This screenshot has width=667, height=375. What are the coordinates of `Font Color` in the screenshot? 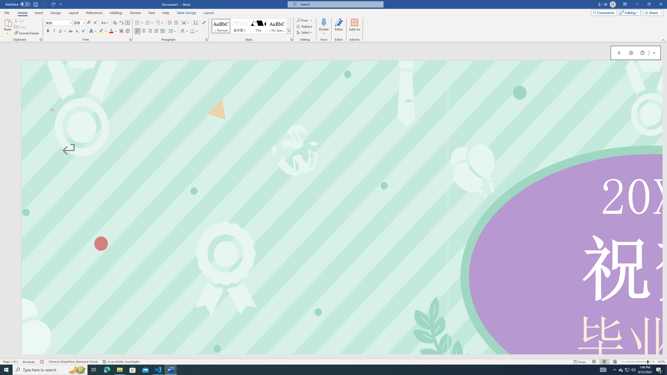 It's located at (113, 31).